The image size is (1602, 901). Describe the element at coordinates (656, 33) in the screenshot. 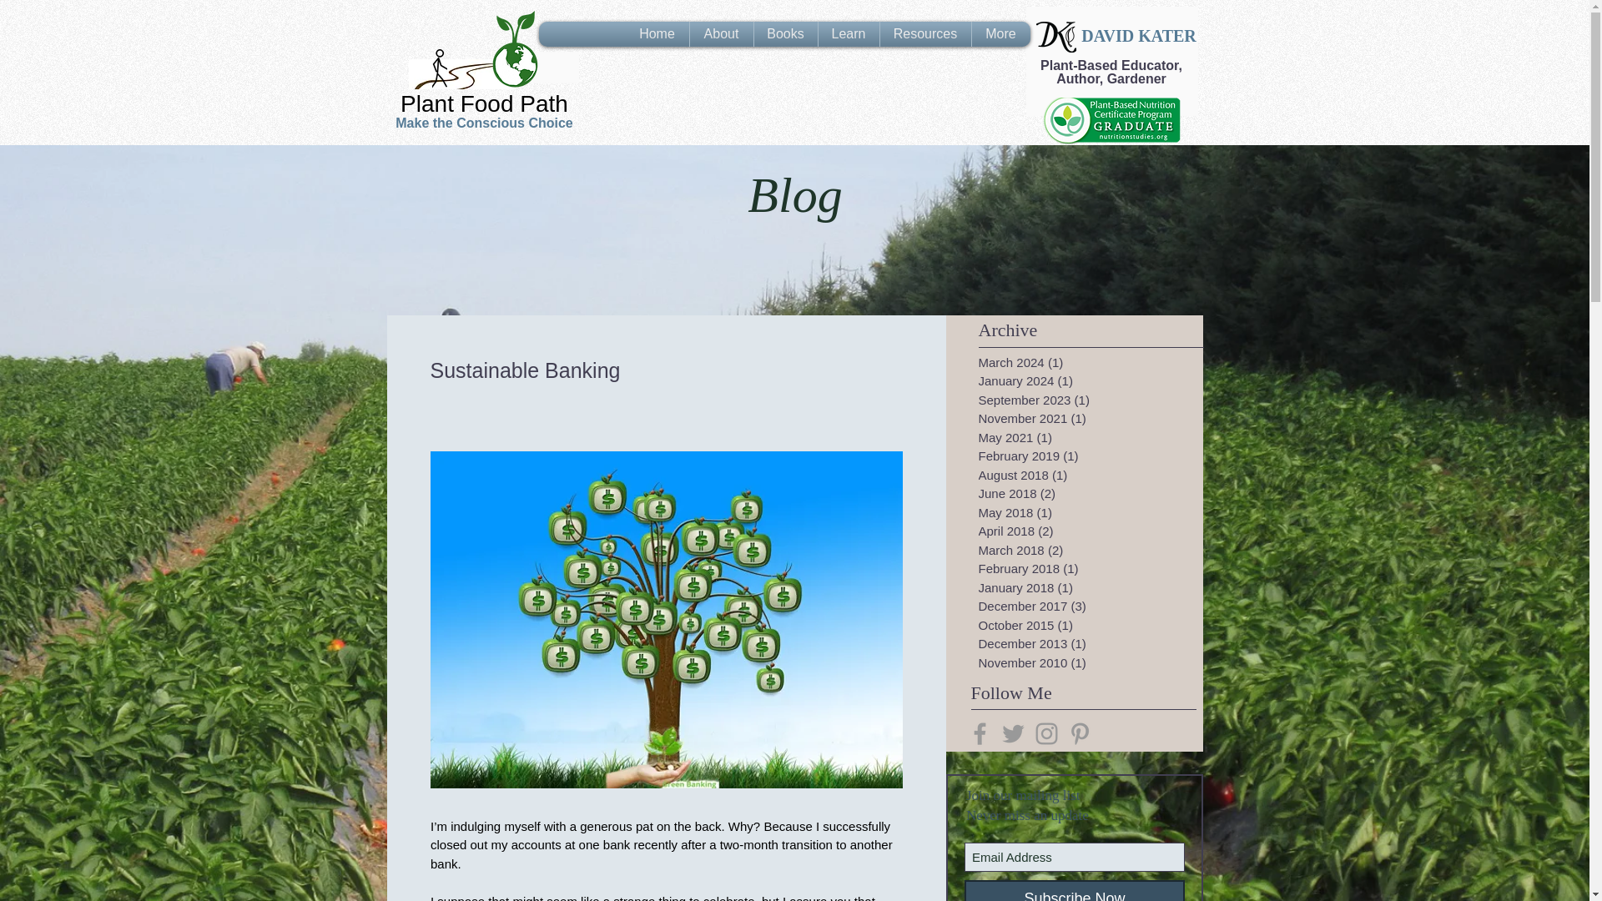

I see `Home` at that location.